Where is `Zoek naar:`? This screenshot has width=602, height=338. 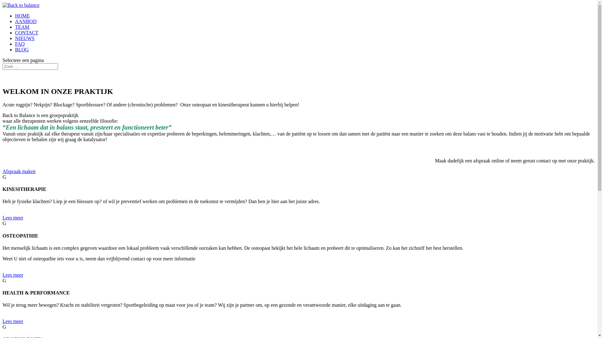
Zoek naar: is located at coordinates (30, 66).